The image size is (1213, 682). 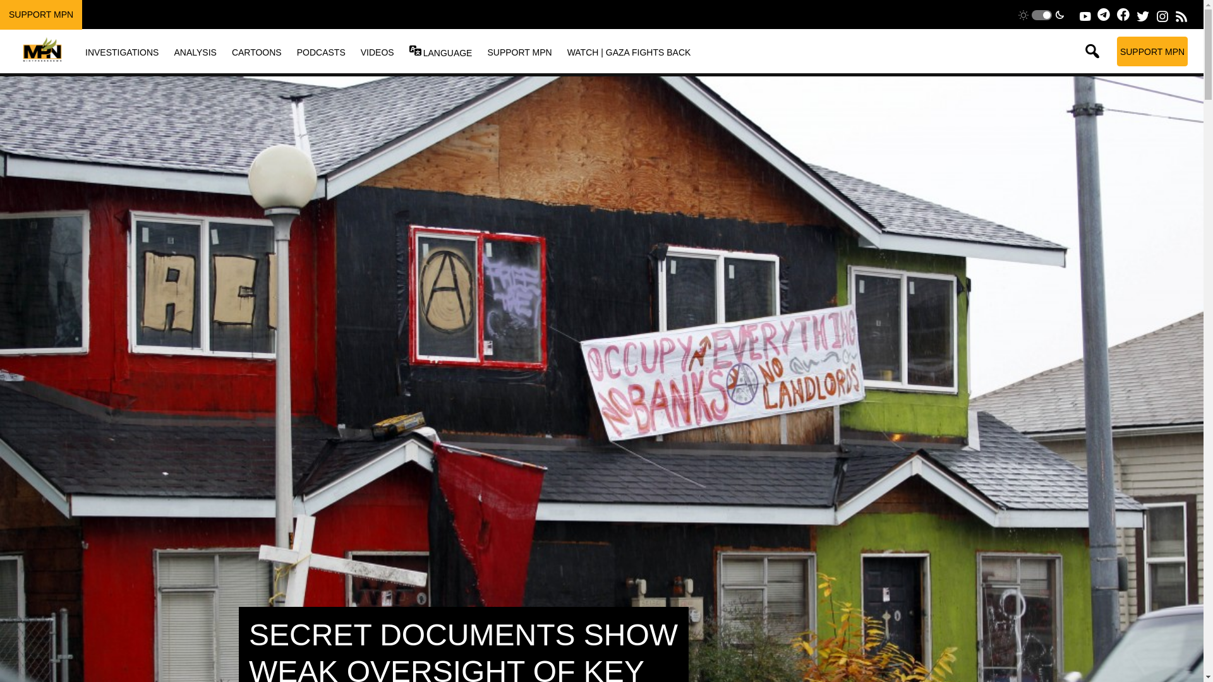 What do you see at coordinates (195, 52) in the screenshot?
I see `ANALYSIS` at bounding box center [195, 52].